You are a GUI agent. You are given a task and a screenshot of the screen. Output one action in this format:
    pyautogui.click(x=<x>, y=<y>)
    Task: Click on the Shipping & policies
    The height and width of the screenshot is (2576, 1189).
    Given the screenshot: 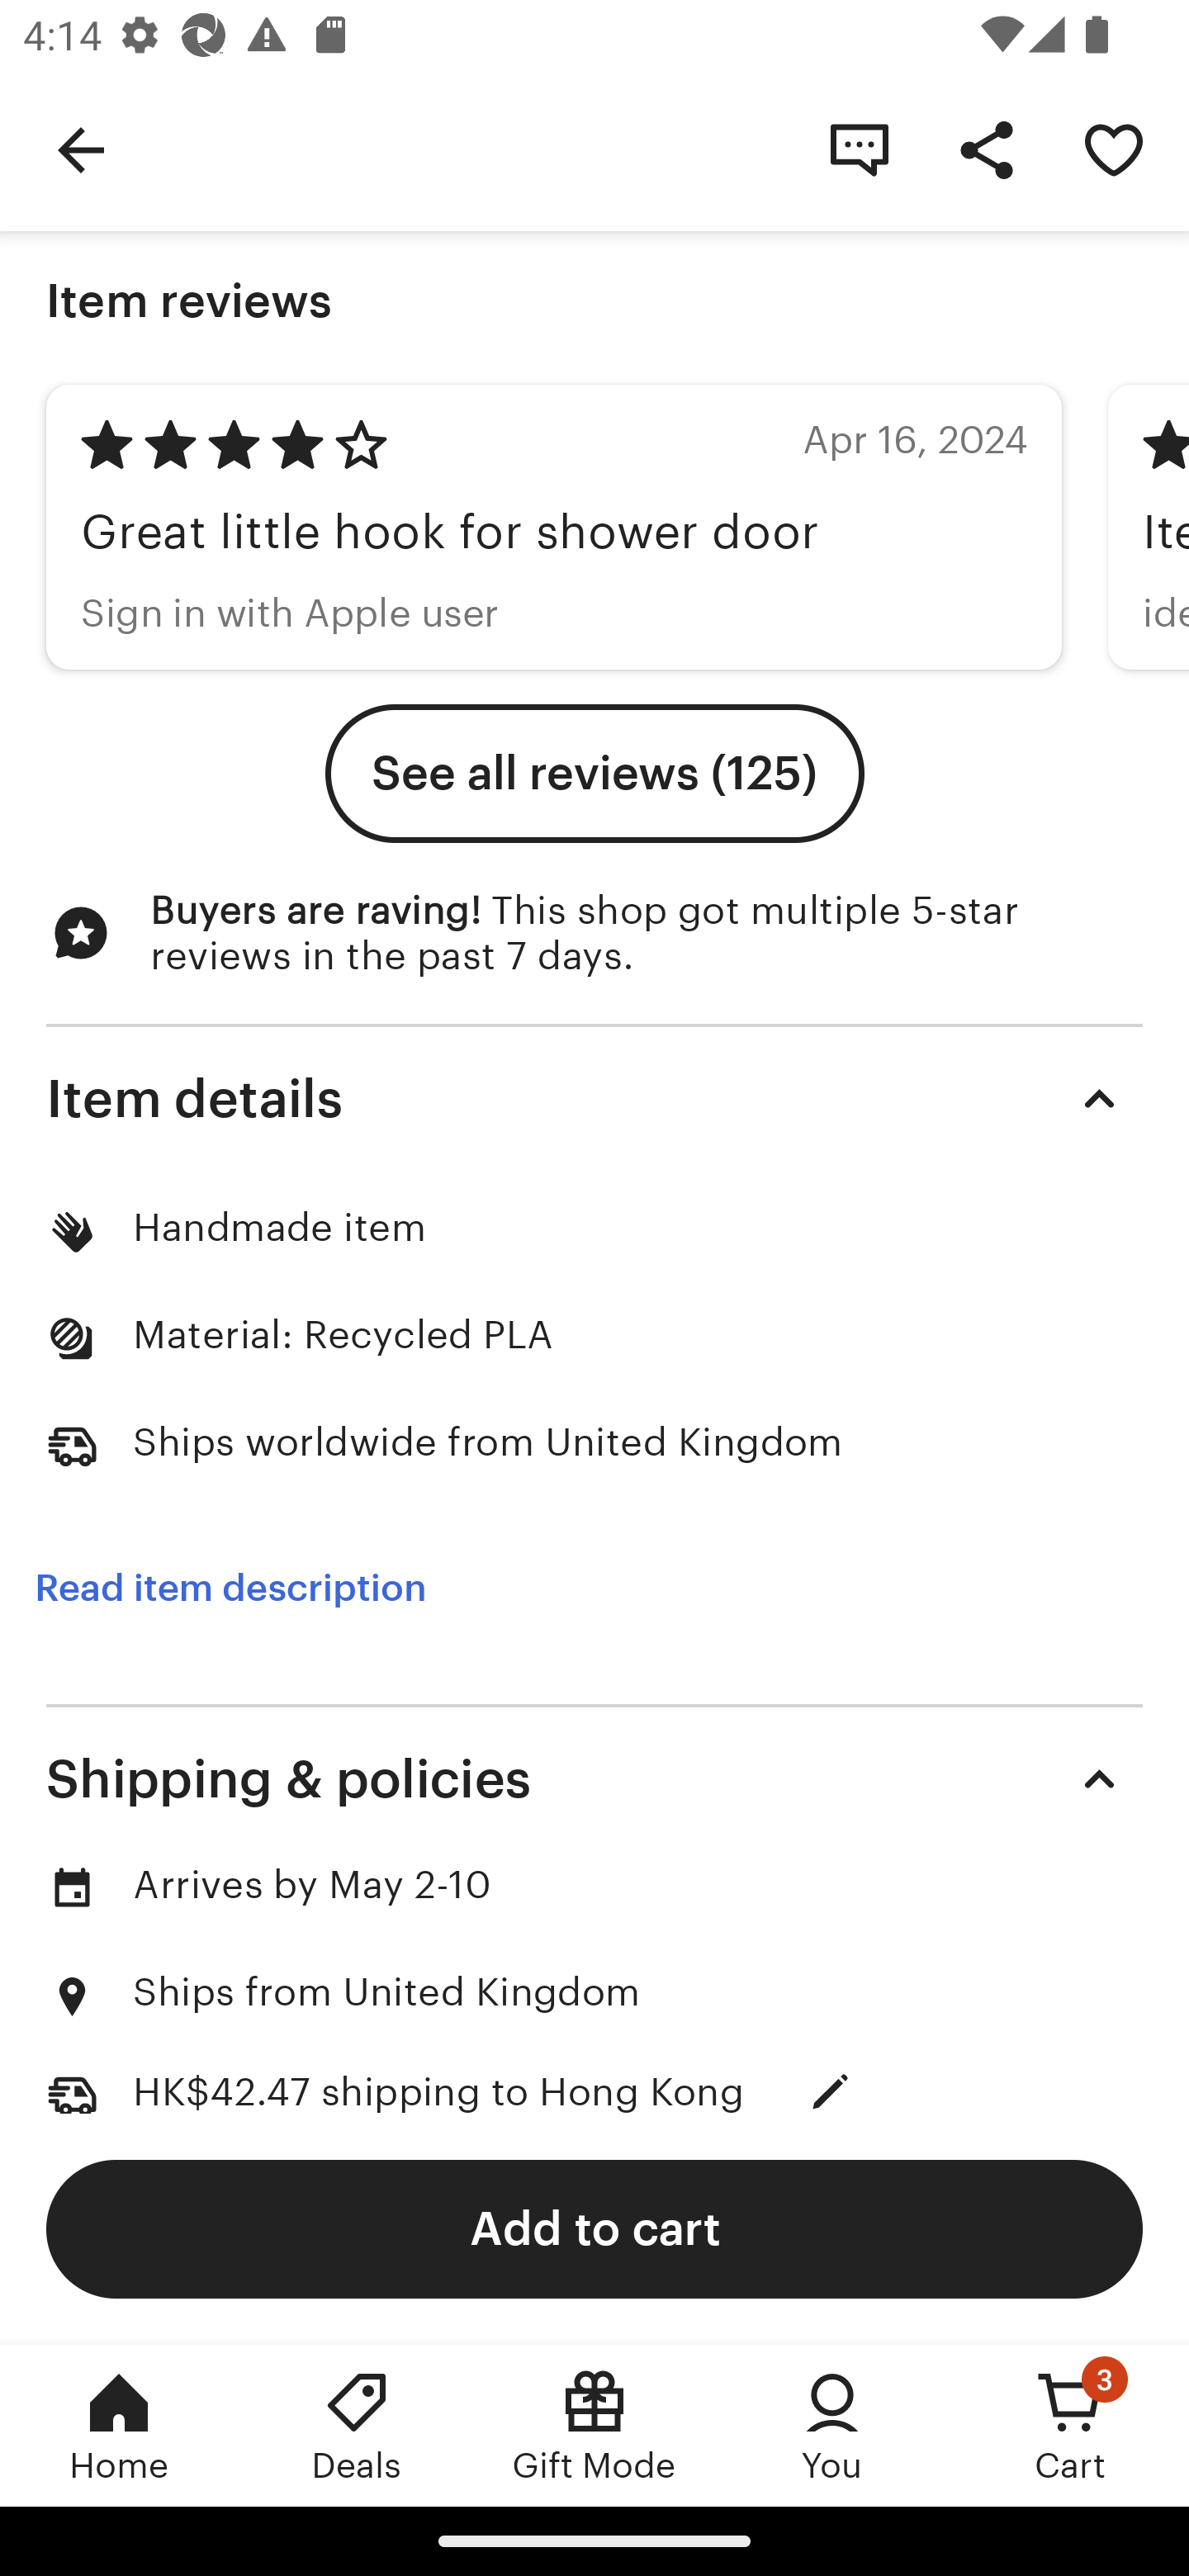 What is the action you would take?
    pyautogui.click(x=594, y=1780)
    